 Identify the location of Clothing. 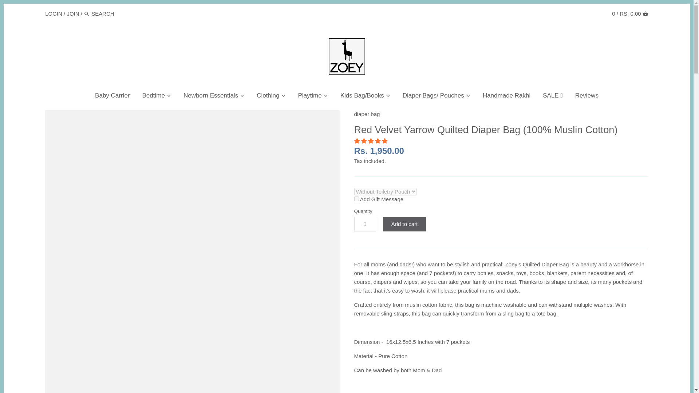
(268, 97).